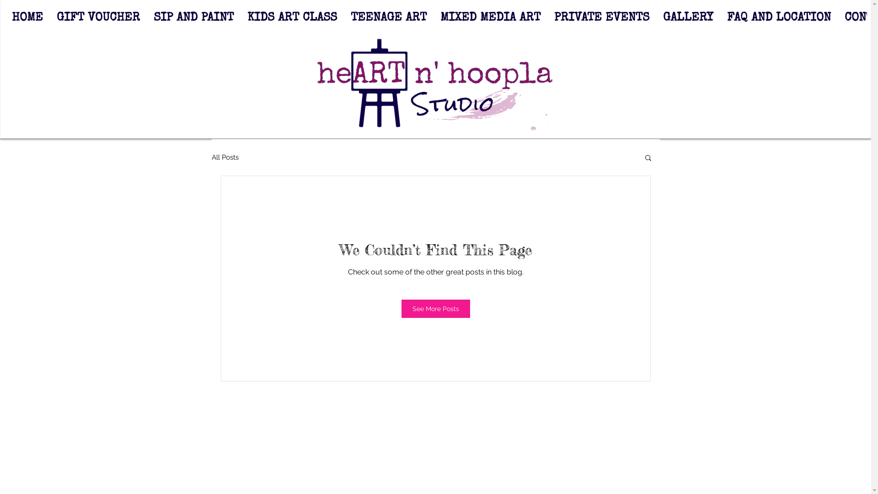 This screenshot has width=878, height=494. What do you see at coordinates (98, 22) in the screenshot?
I see `GIFT VOUCHER` at bounding box center [98, 22].